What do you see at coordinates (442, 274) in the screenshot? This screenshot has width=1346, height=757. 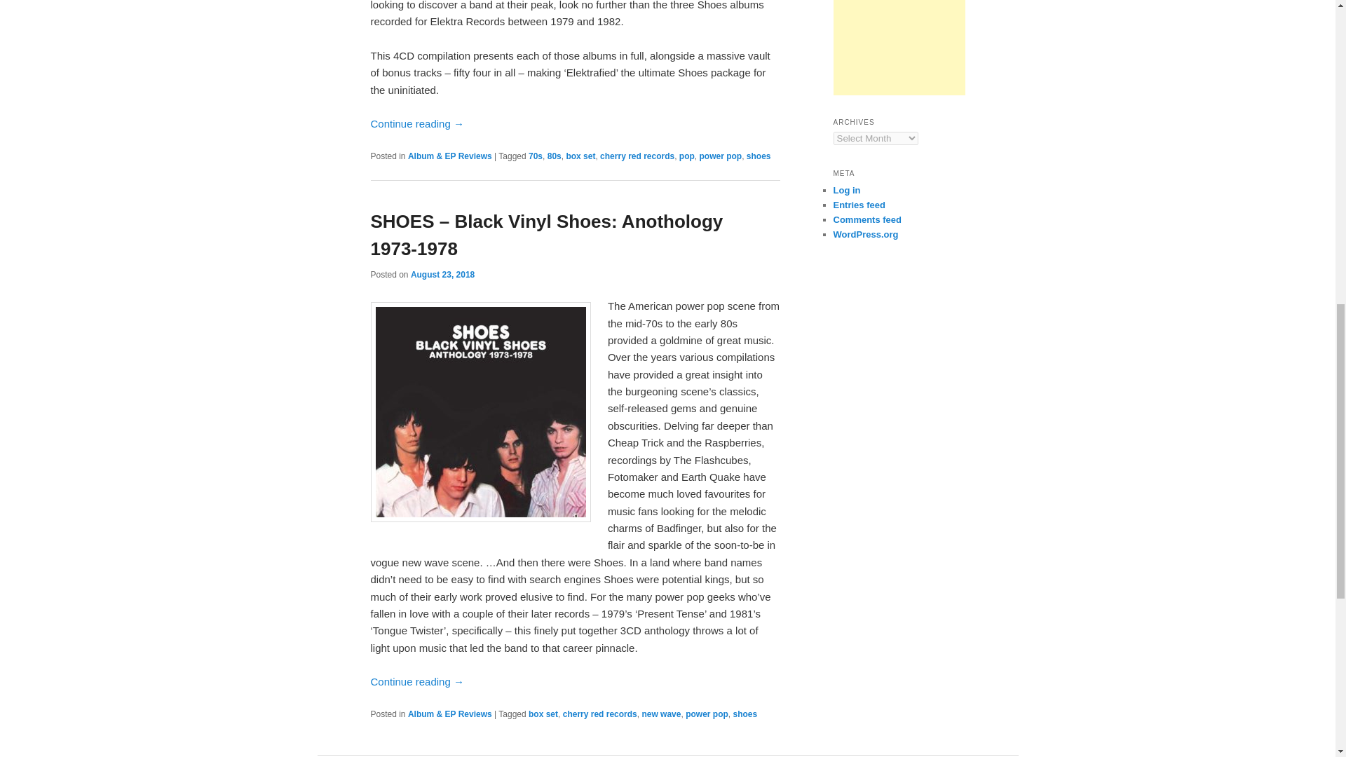 I see `3:42 pm` at bounding box center [442, 274].